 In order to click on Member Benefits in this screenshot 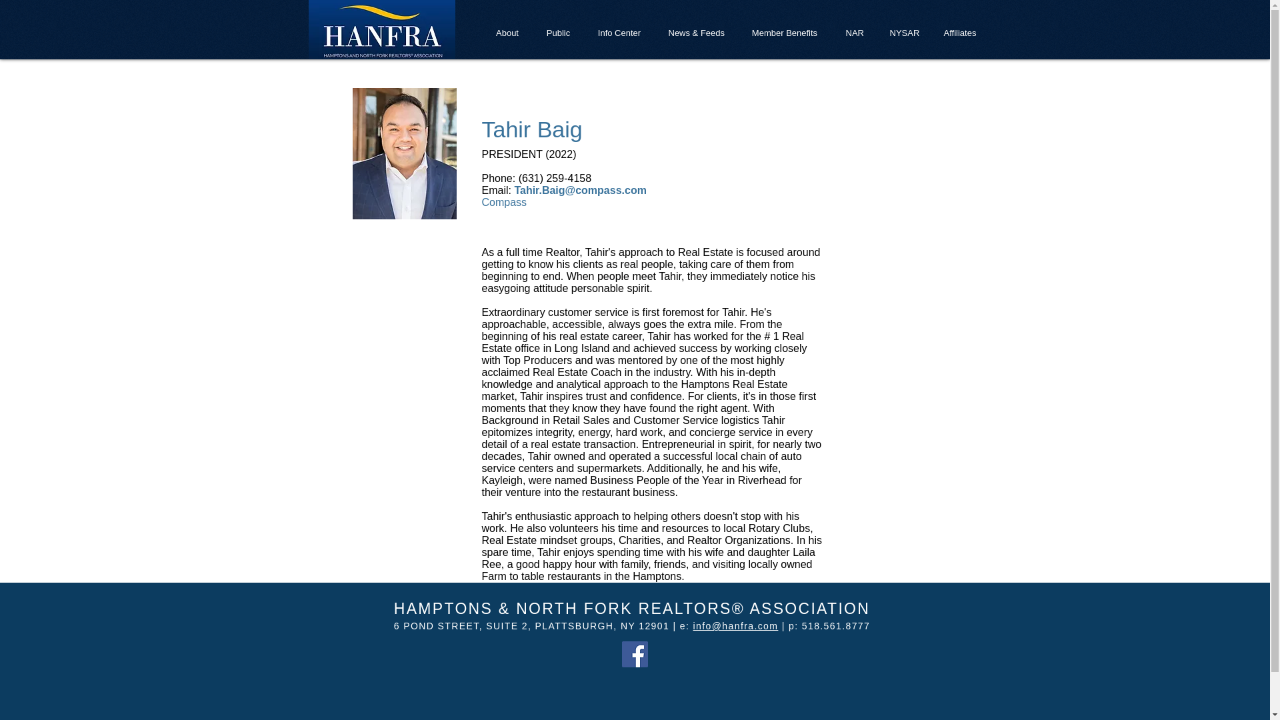, I will do `click(785, 32)`.